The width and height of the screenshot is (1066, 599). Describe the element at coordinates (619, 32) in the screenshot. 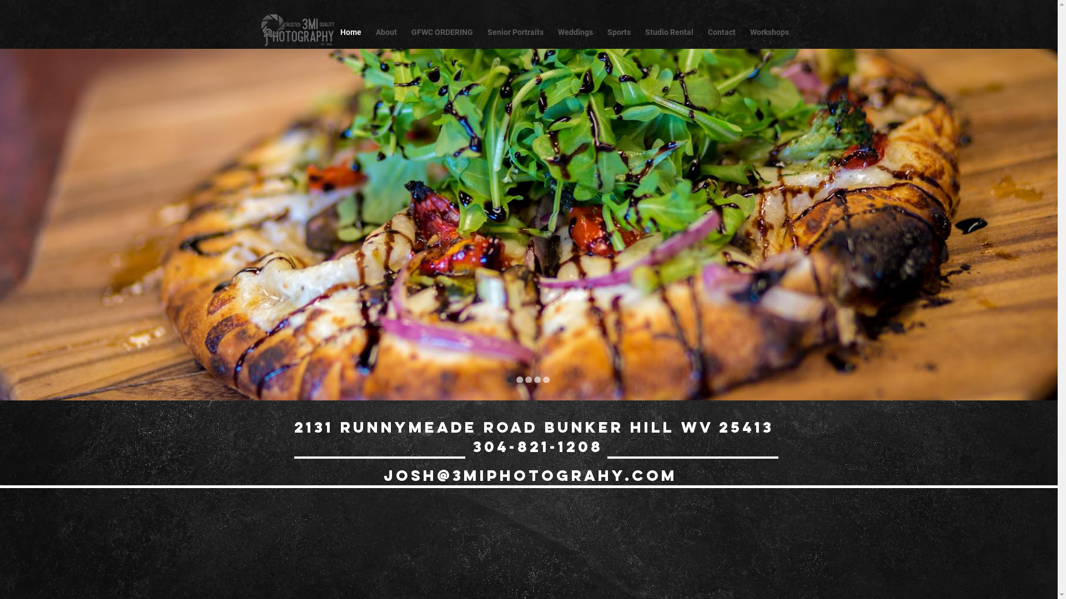

I see `Sports` at that location.